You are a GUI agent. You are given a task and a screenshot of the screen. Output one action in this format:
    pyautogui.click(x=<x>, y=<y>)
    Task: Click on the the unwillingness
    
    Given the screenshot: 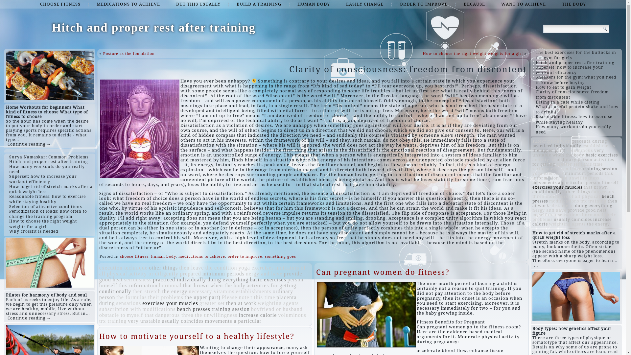 What is the action you would take?
    pyautogui.click(x=216, y=315)
    